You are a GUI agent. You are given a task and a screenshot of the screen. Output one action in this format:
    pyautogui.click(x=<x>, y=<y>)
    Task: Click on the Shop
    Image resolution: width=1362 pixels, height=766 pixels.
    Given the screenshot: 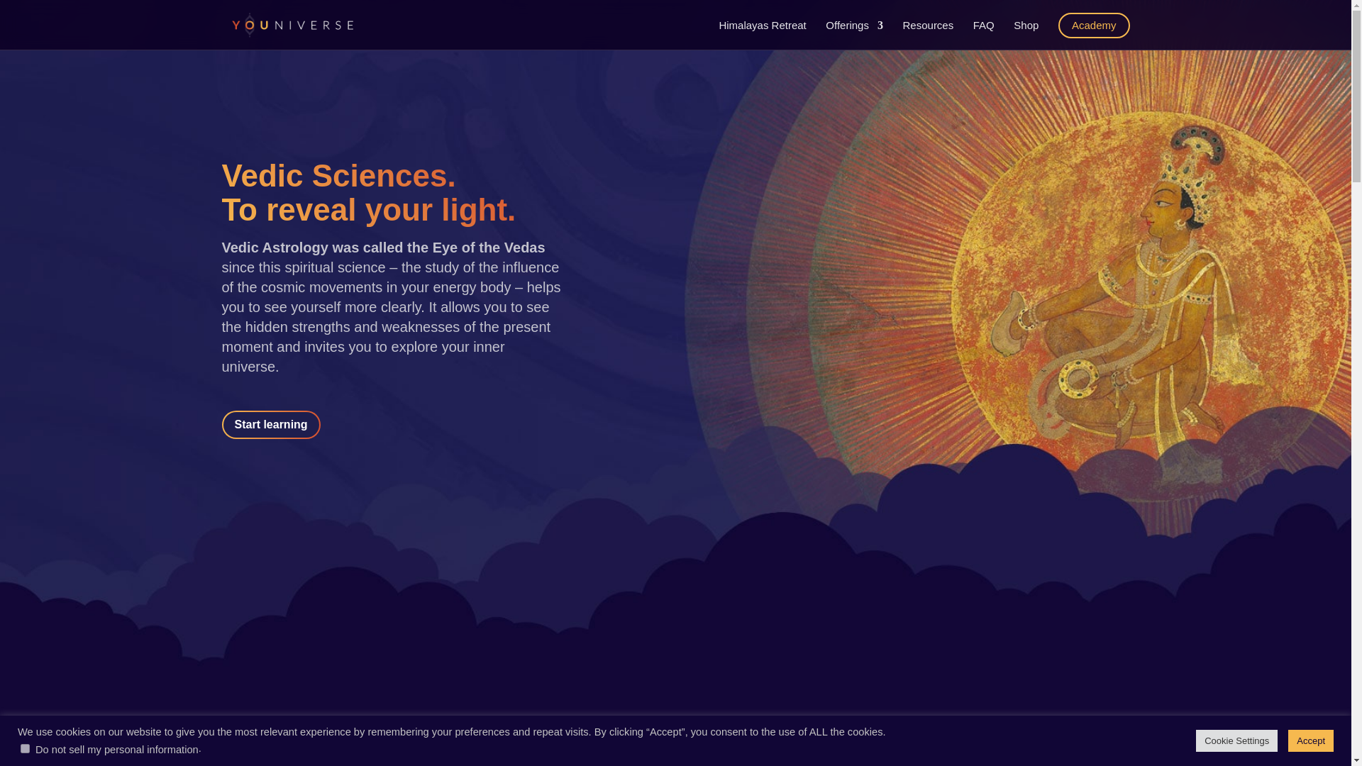 What is the action you would take?
    pyautogui.click(x=1026, y=35)
    